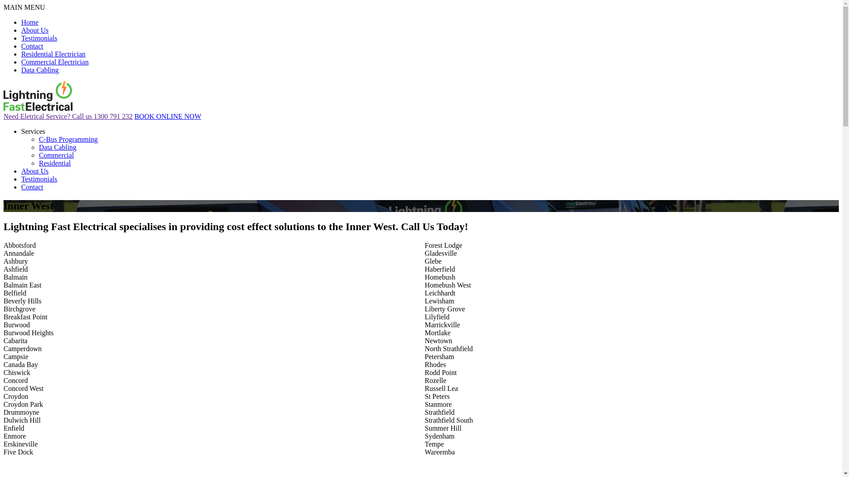 This screenshot has height=477, width=849. I want to click on Testimonials, so click(39, 38).